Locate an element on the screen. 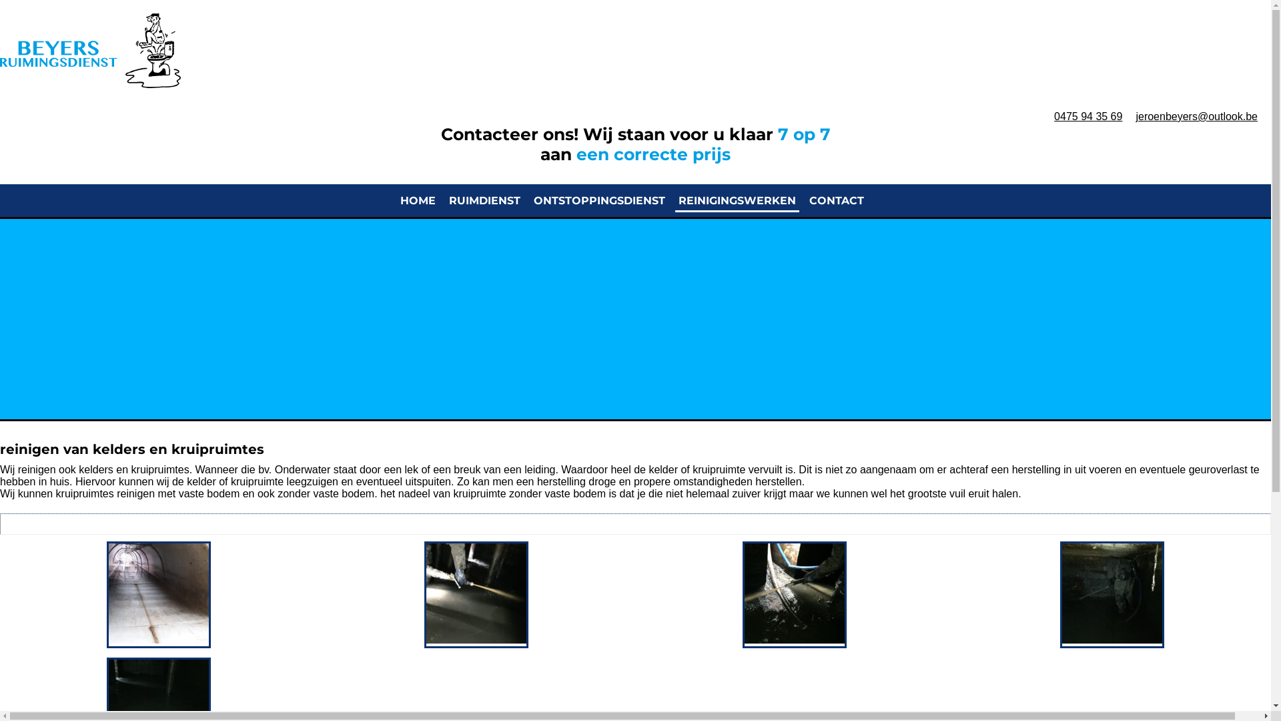 The width and height of the screenshot is (1281, 721). kruipruimte is located at coordinates (258, 482).